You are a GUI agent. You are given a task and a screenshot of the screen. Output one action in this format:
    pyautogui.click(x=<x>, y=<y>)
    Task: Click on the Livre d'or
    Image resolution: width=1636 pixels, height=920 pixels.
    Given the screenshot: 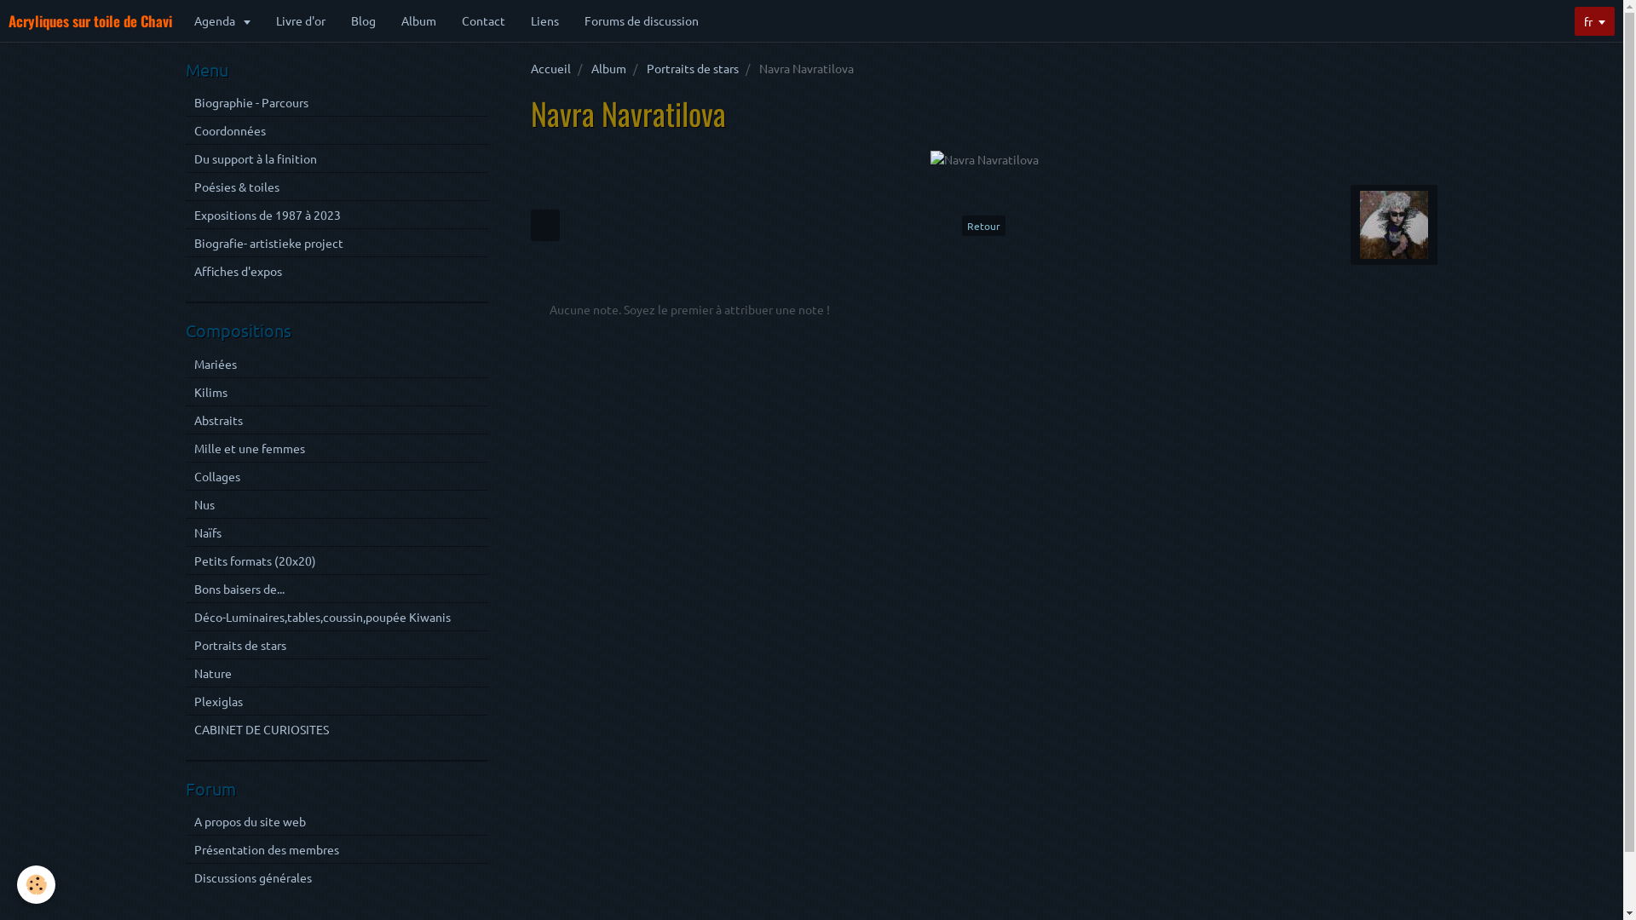 What is the action you would take?
    pyautogui.click(x=301, y=20)
    